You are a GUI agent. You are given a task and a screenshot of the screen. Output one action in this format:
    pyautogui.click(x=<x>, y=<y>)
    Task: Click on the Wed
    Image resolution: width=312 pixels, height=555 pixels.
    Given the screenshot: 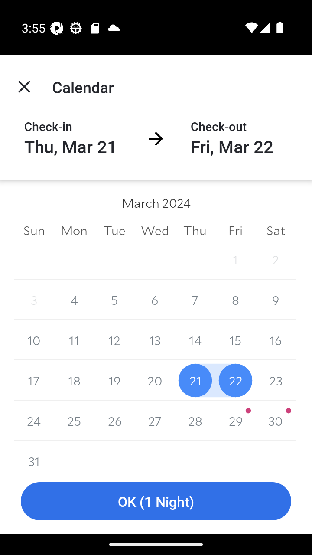 What is the action you would take?
    pyautogui.click(x=155, y=230)
    